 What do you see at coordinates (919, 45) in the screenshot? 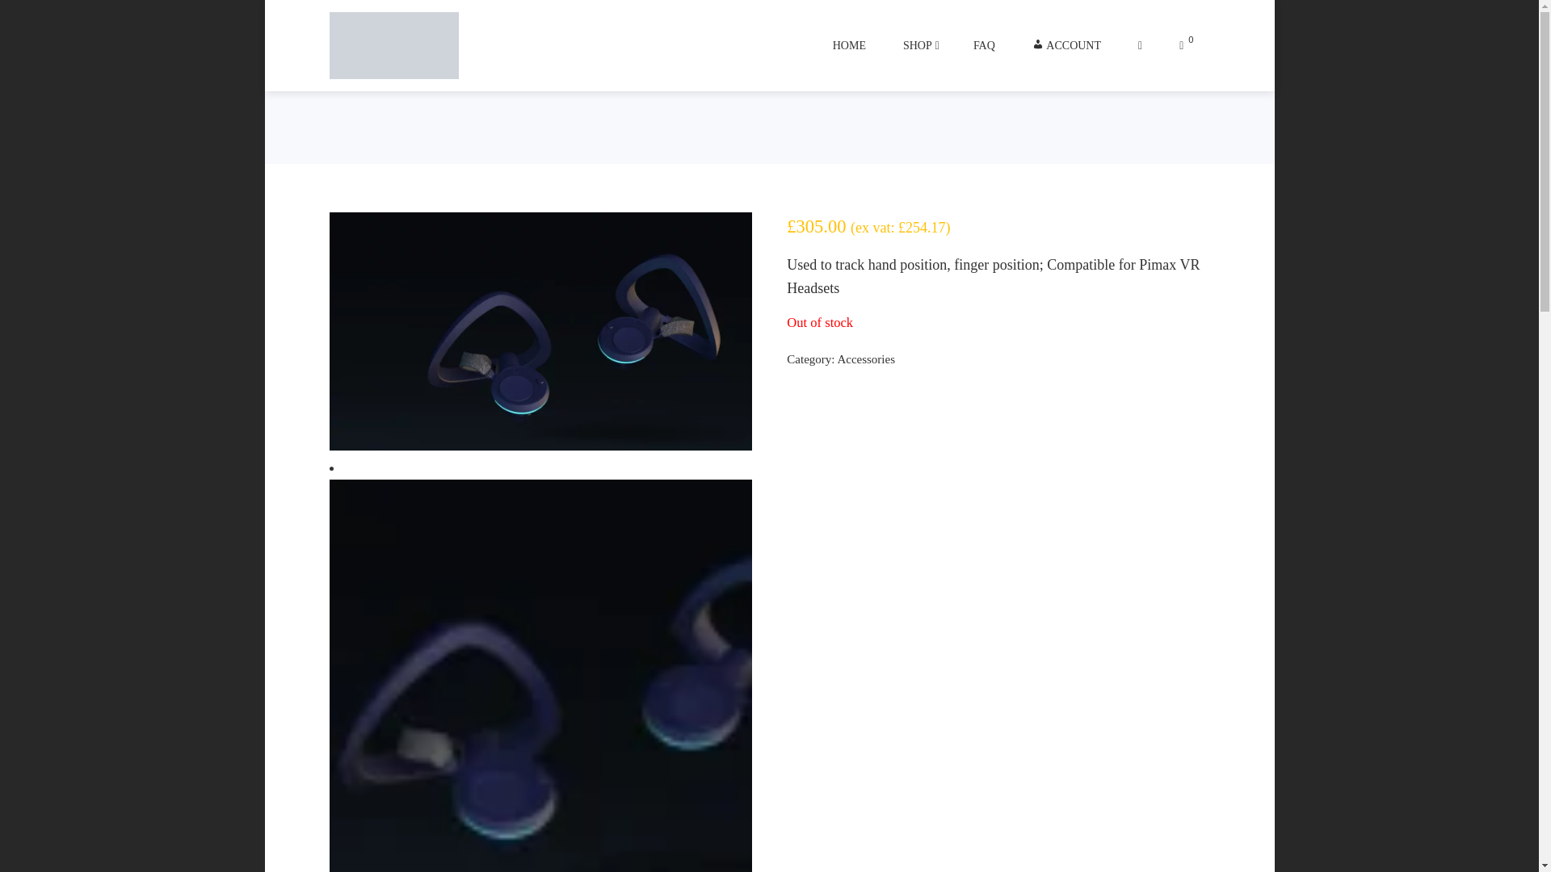
I see `SHOP` at bounding box center [919, 45].